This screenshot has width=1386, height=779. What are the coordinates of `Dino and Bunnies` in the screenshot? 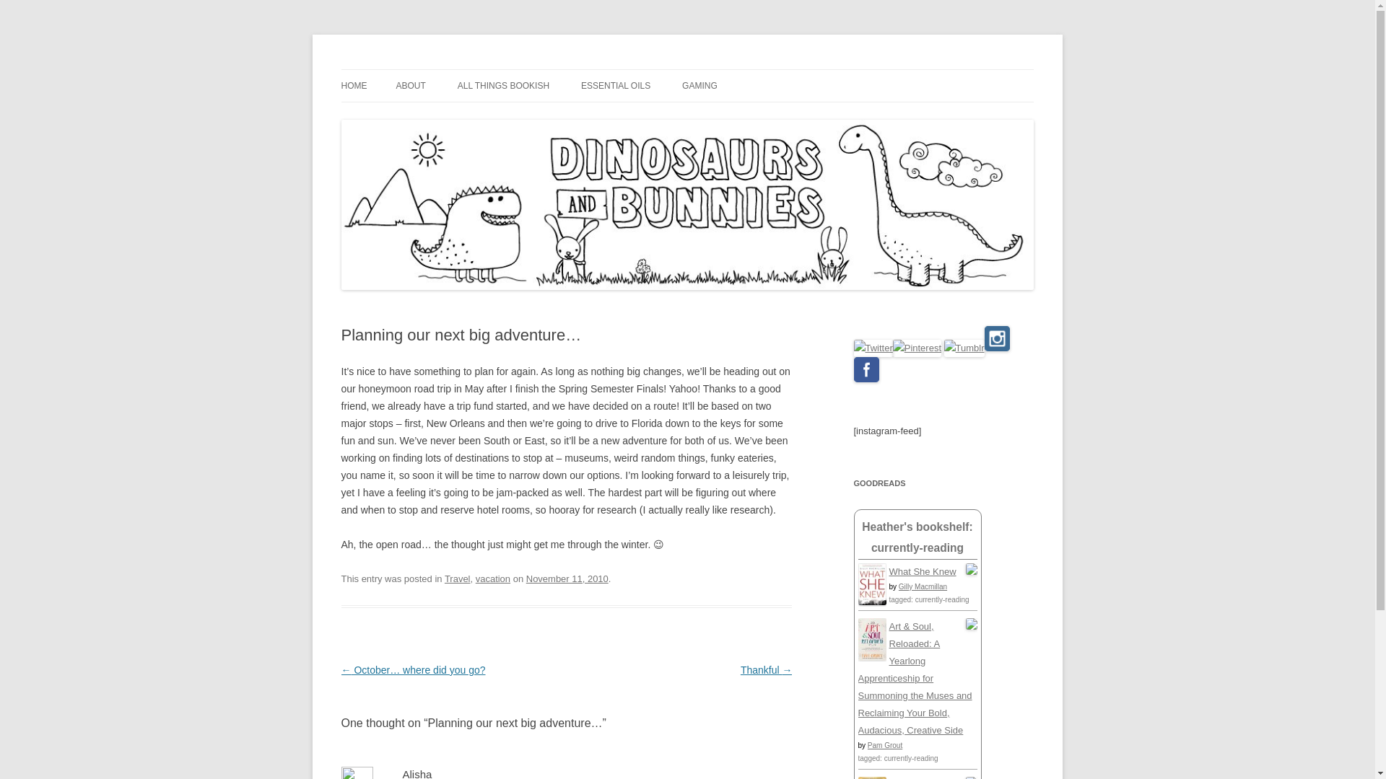 It's located at (420, 69).